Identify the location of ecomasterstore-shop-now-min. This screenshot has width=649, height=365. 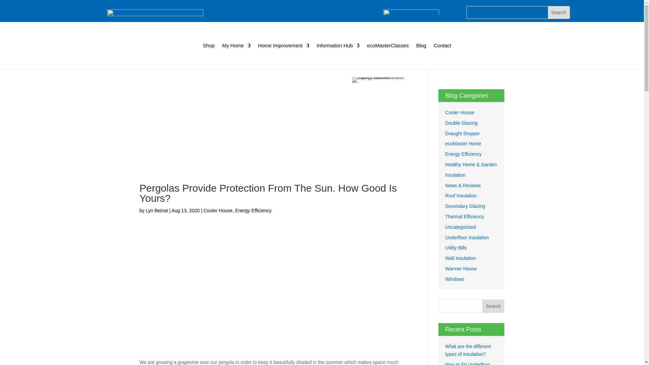
(411, 12).